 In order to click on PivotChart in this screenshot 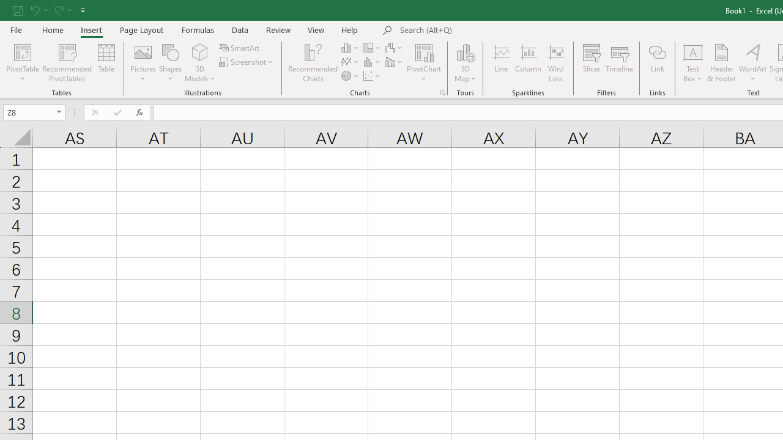, I will do `click(425, 51)`.